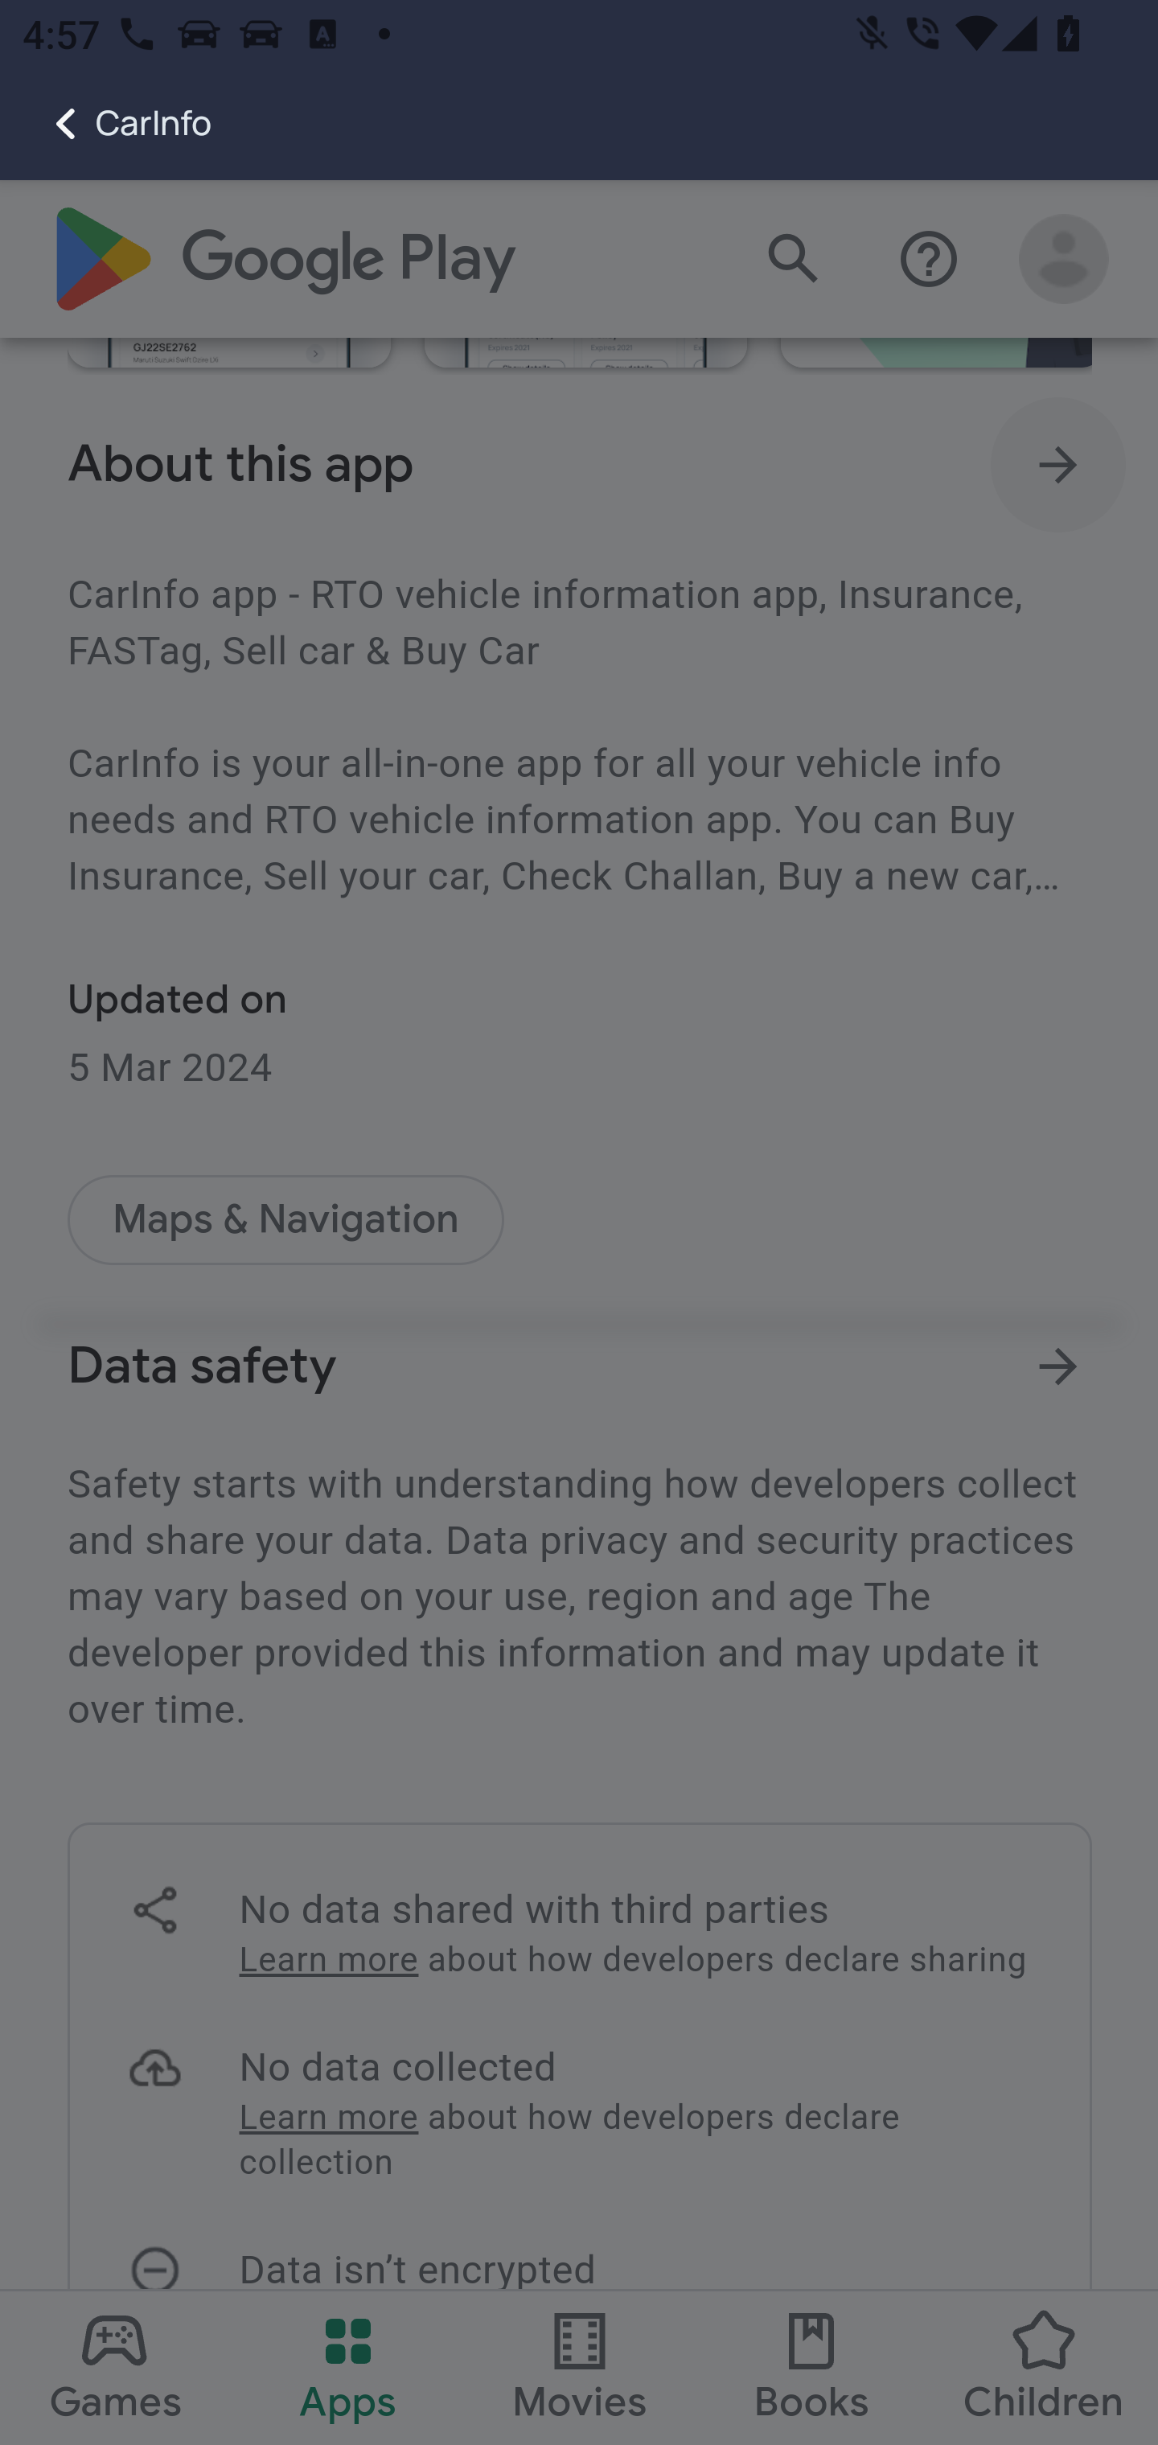 This screenshot has width=1158, height=2445. I want to click on CarInfo, so click(106, 124).